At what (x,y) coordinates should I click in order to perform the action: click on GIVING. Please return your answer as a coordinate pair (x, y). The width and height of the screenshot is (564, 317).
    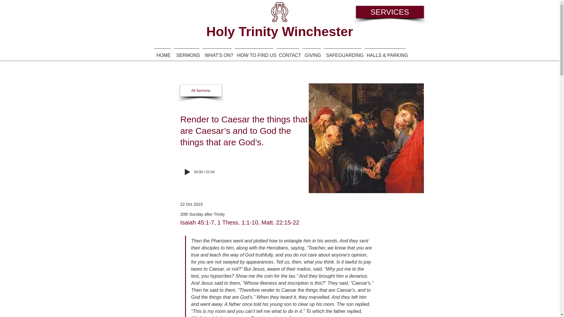
    Looking at the image, I should click on (311, 53).